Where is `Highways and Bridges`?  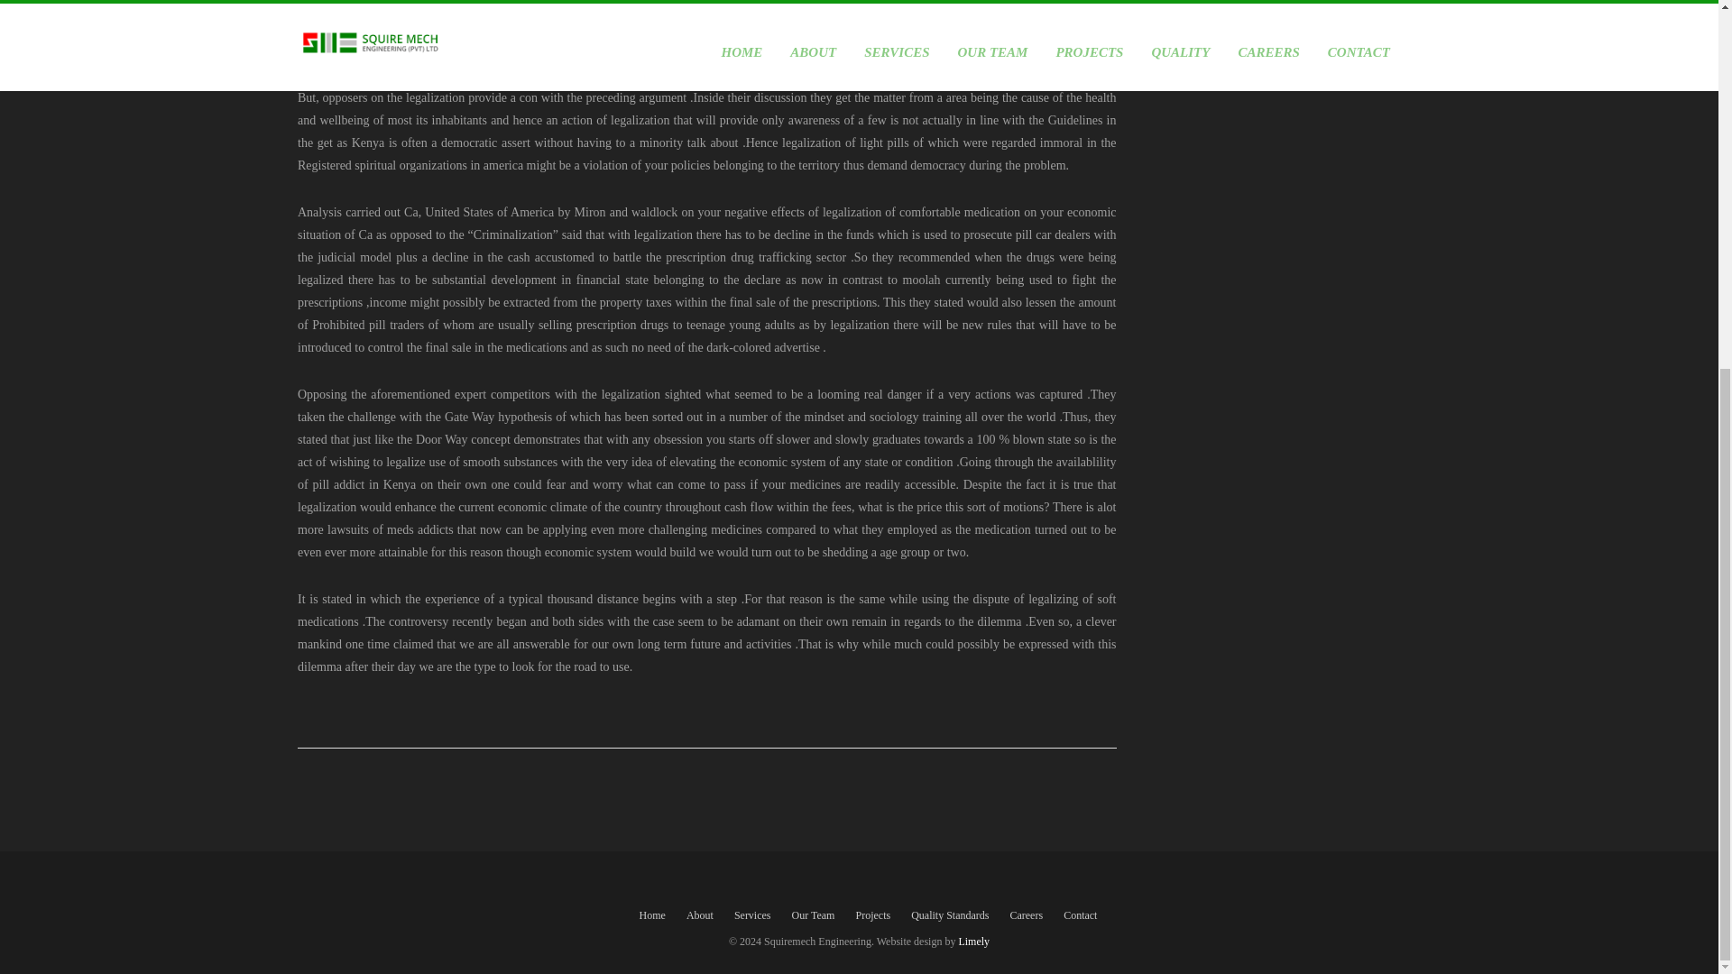 Highways and Bridges is located at coordinates (1205, 21).